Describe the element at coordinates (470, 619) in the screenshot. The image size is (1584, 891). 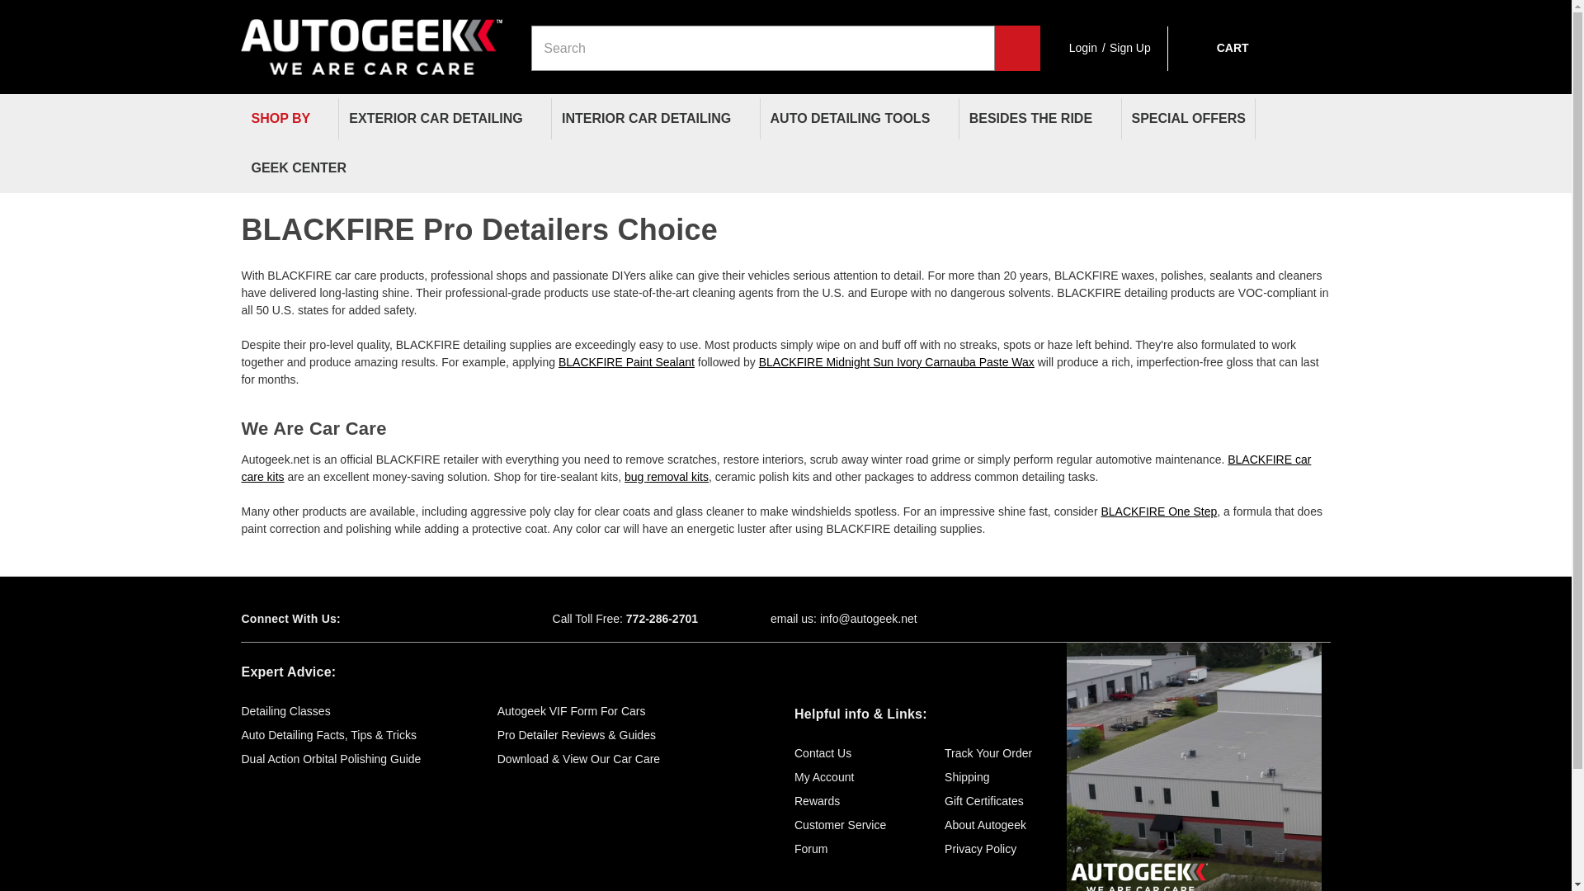
I see `Instagram` at that location.